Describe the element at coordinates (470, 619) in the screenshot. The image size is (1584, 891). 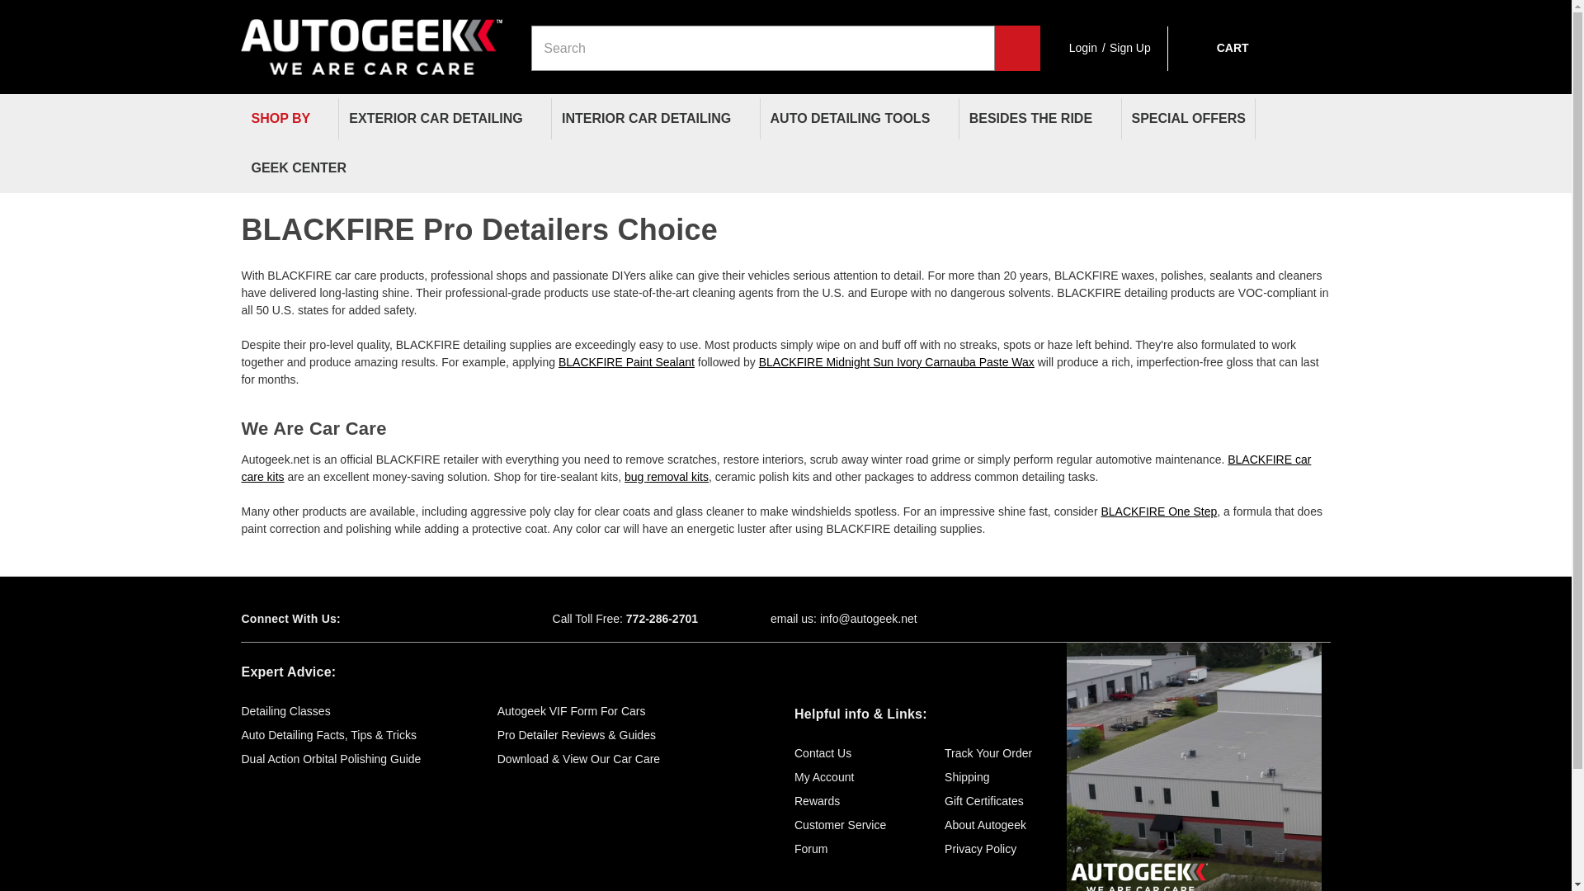
I see `Instagram` at that location.